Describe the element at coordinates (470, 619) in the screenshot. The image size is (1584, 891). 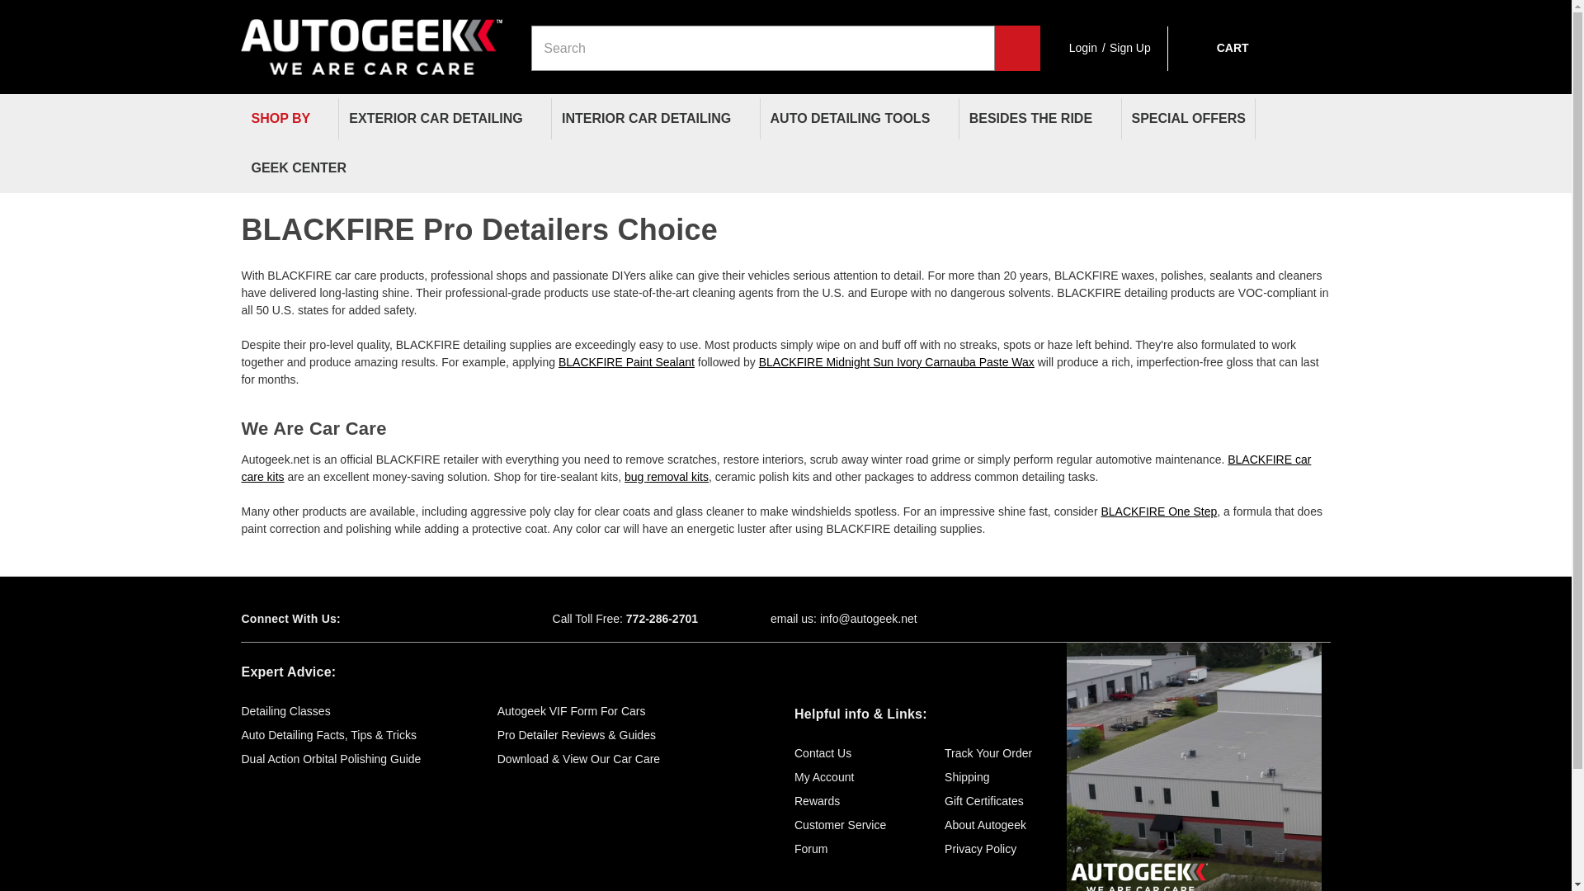
I see `Instagram` at that location.